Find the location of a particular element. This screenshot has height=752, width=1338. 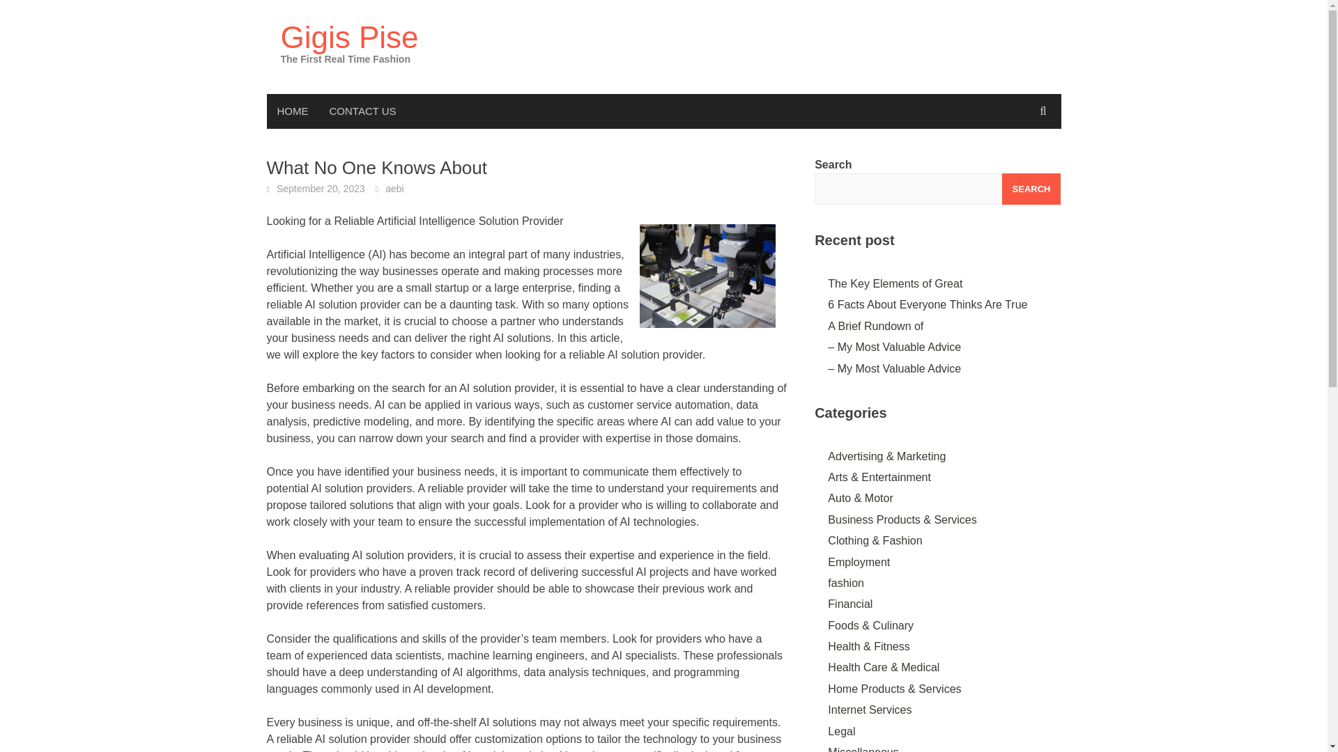

Internet Services is located at coordinates (870, 710).